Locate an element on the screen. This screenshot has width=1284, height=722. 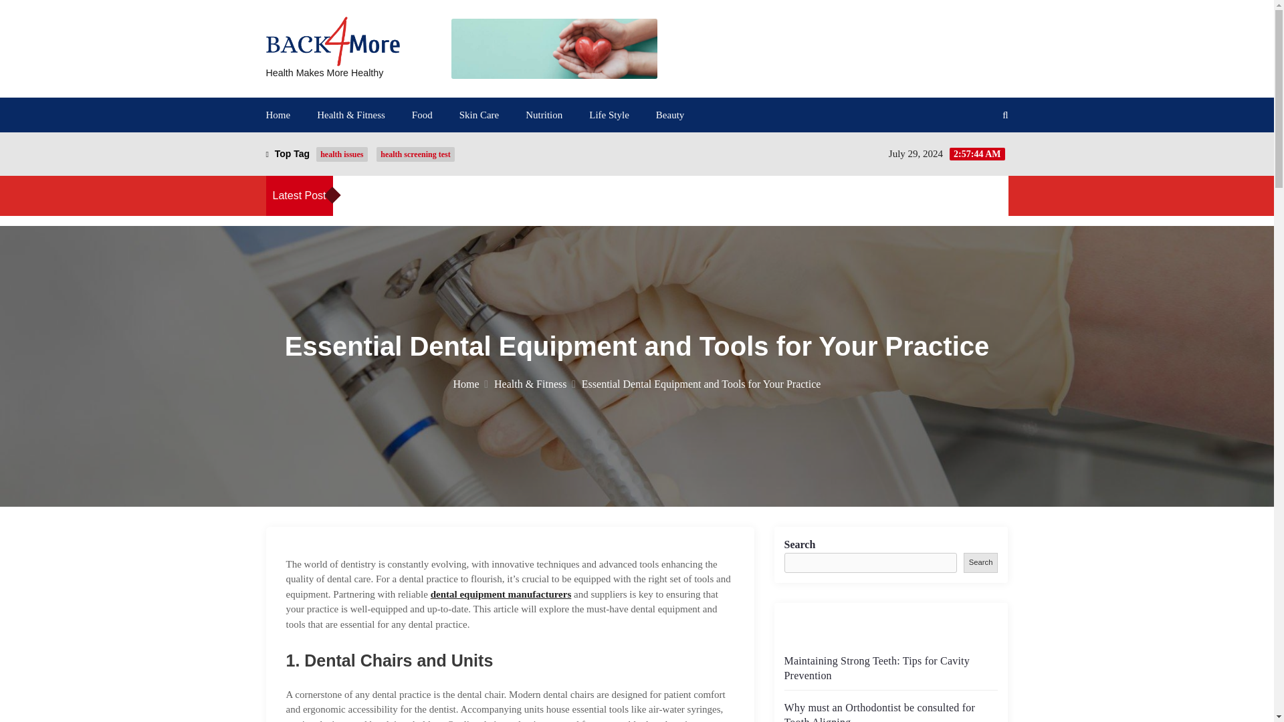
Nutrition is located at coordinates (543, 115).